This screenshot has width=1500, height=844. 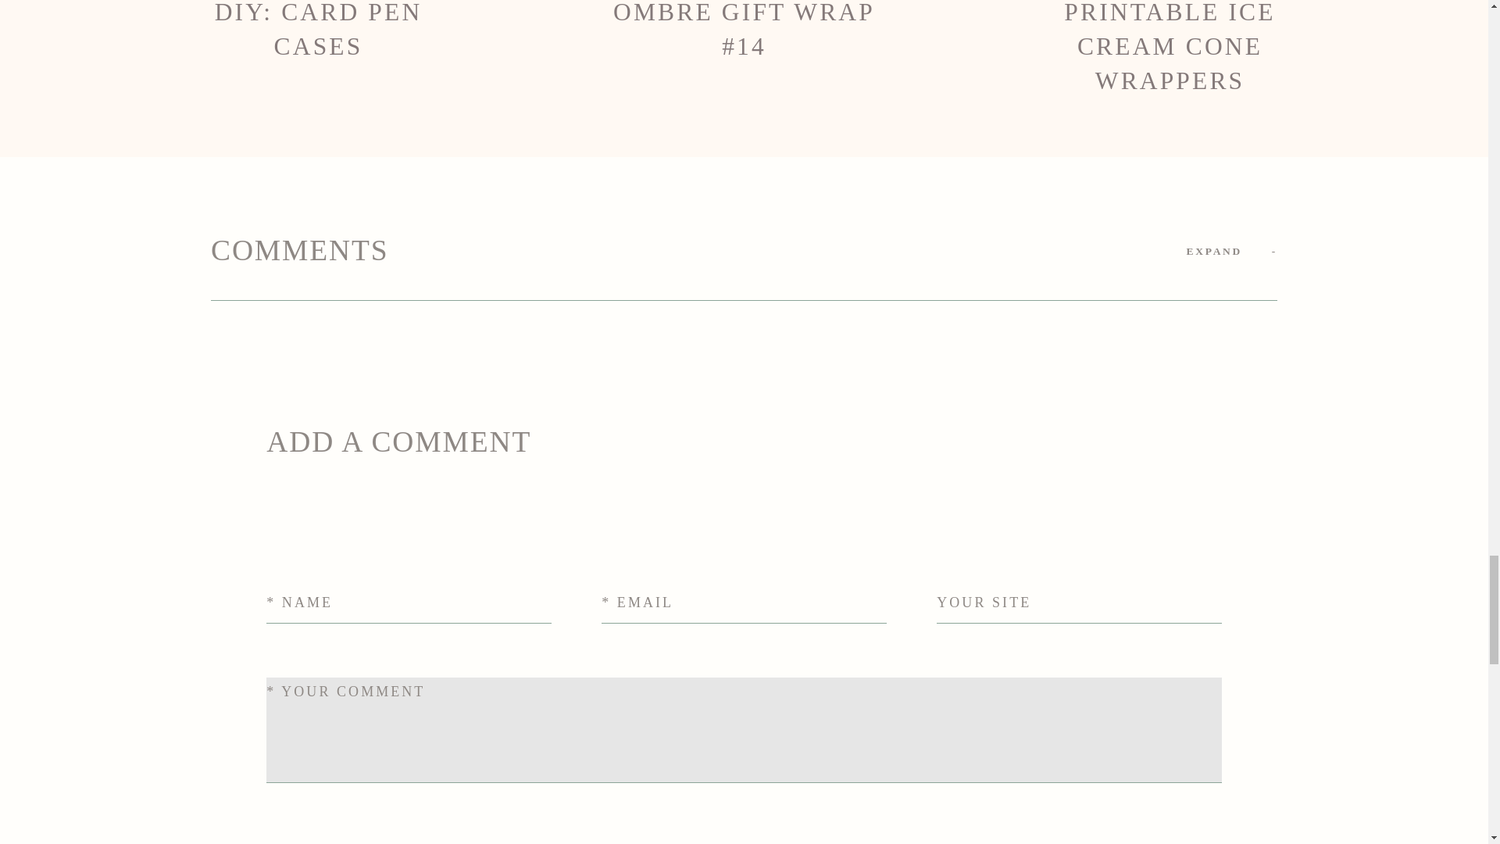 I want to click on DIY: Card Pen Cases, so click(x=319, y=49).